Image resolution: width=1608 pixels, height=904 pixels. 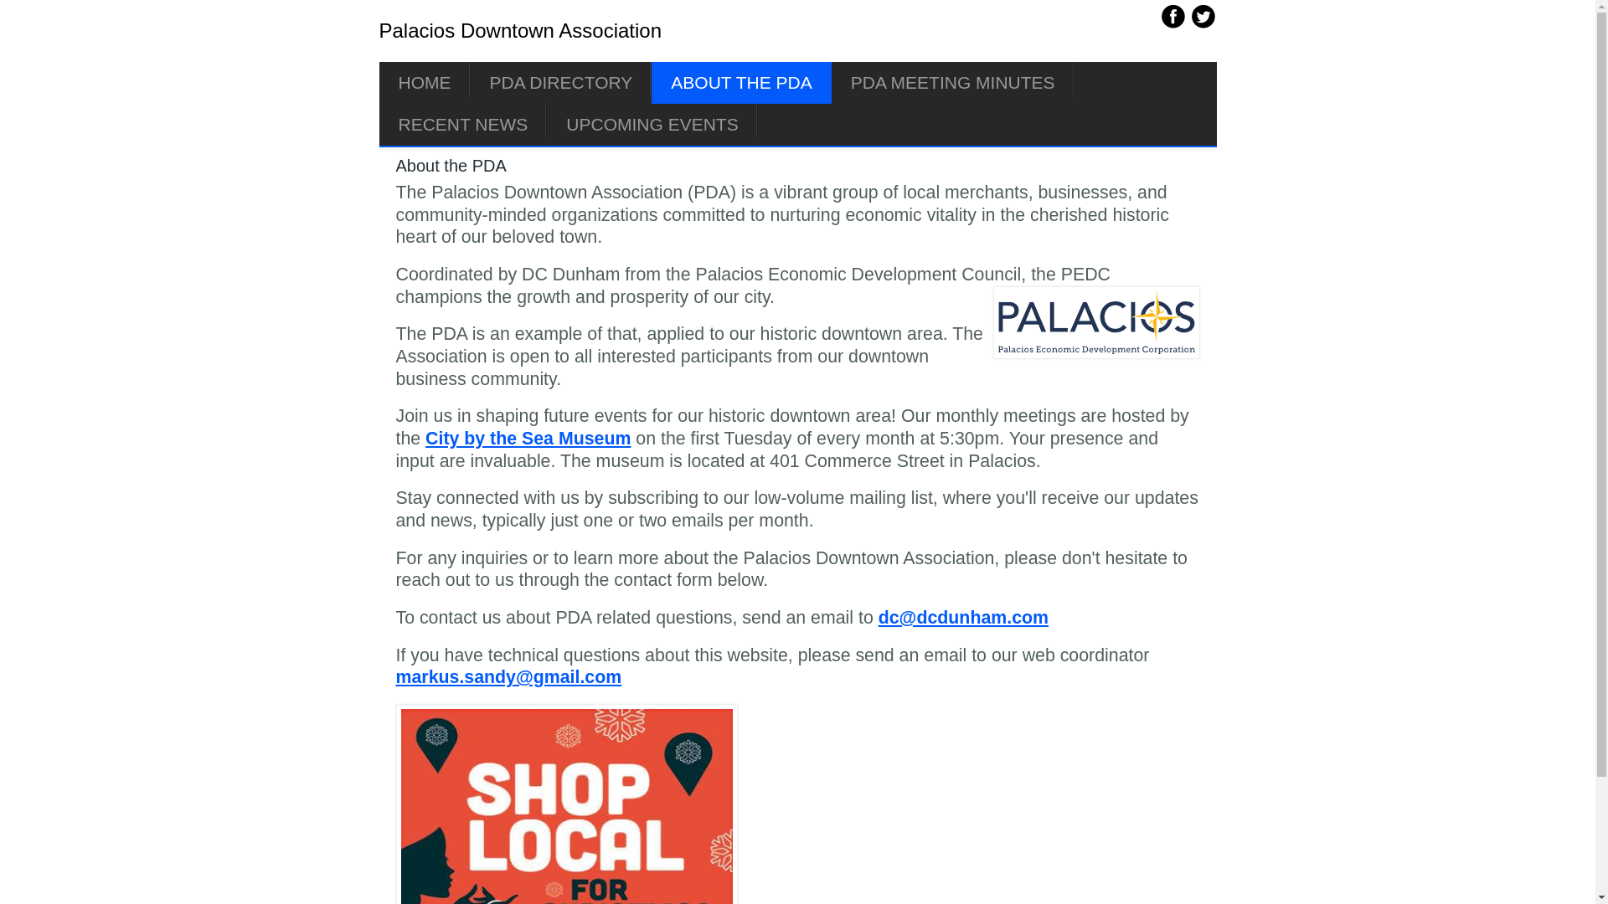 I want to click on ABOUT THE PDA, so click(x=740, y=83).